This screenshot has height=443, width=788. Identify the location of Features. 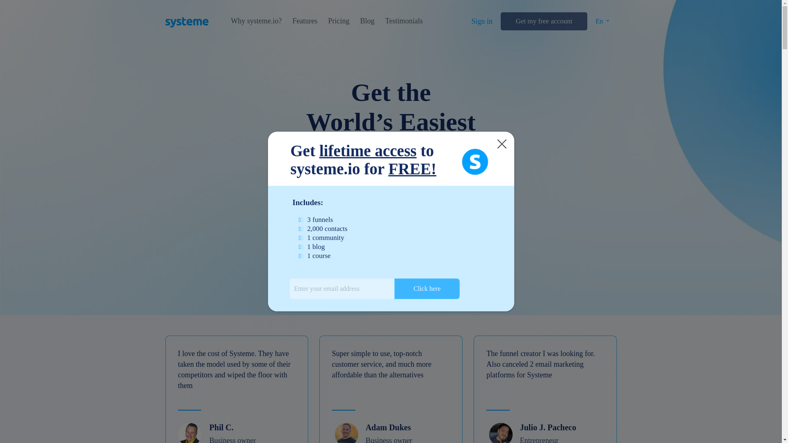
(305, 21).